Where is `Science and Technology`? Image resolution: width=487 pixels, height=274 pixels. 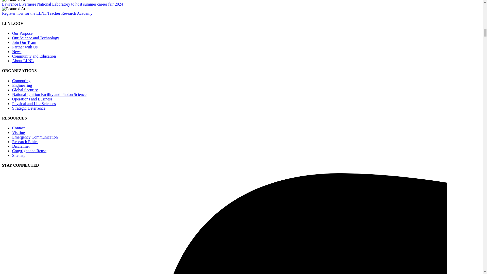
Science and Technology is located at coordinates (36, 38).